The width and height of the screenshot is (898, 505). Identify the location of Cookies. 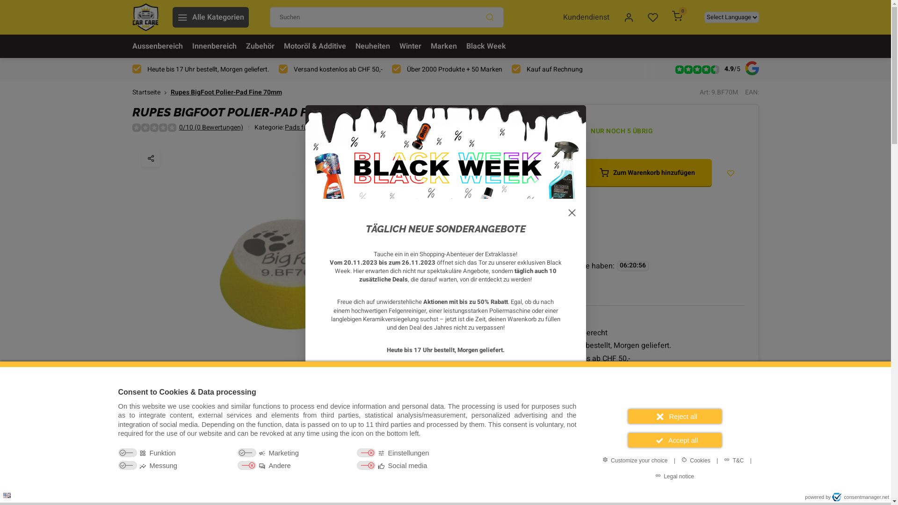
(696, 460).